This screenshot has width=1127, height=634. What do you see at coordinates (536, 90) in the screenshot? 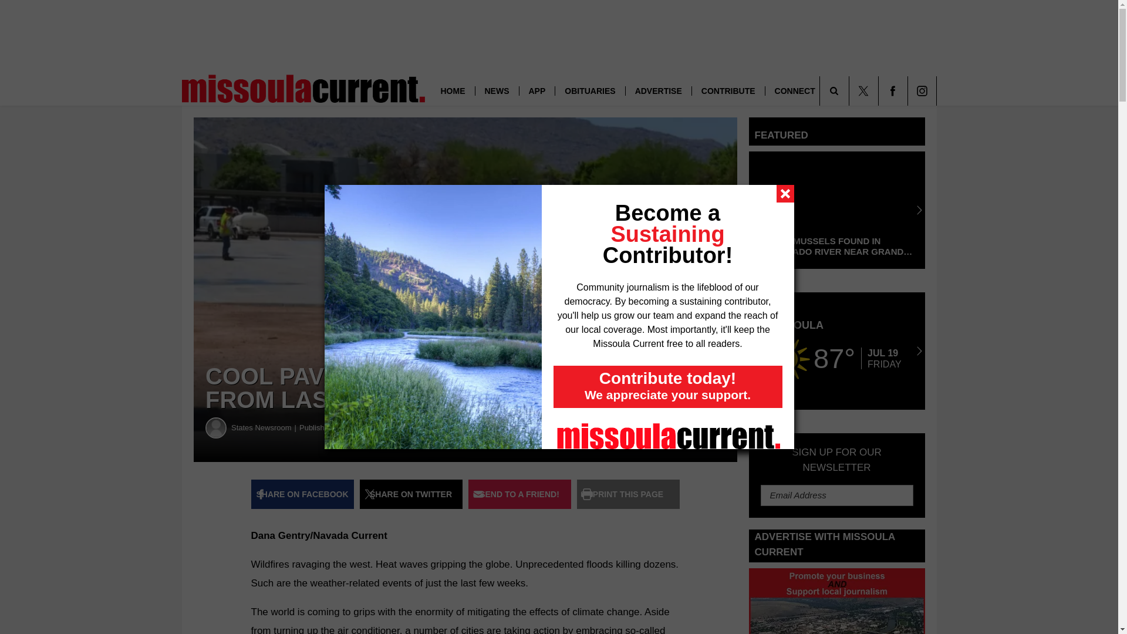
I see `APP` at bounding box center [536, 90].